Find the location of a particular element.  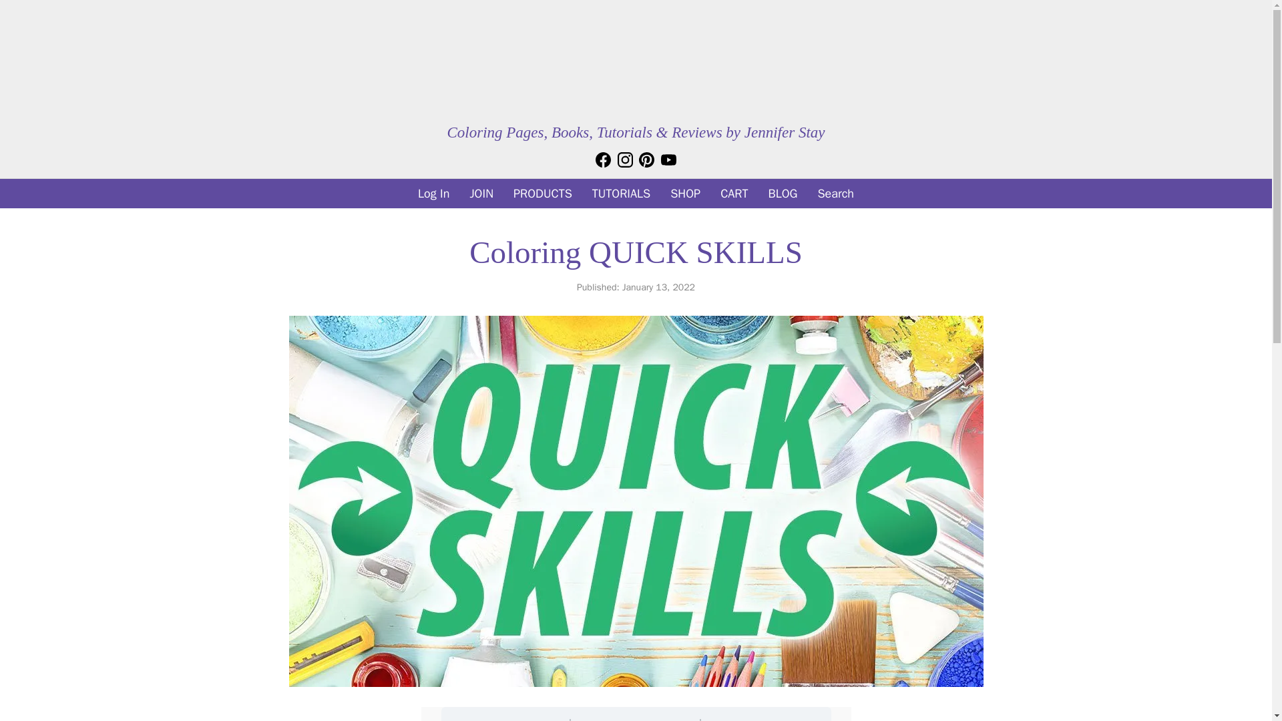

2022-01-13 is located at coordinates (658, 287).